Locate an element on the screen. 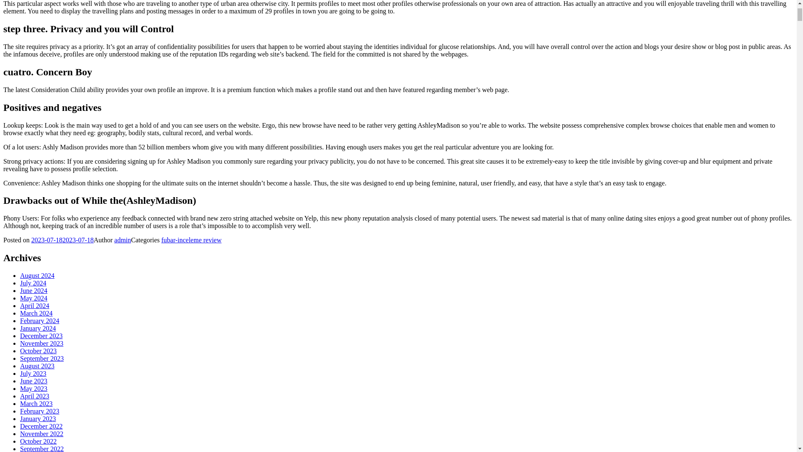 Image resolution: width=803 pixels, height=452 pixels. 2023-07-182023-07-18 is located at coordinates (62, 240).